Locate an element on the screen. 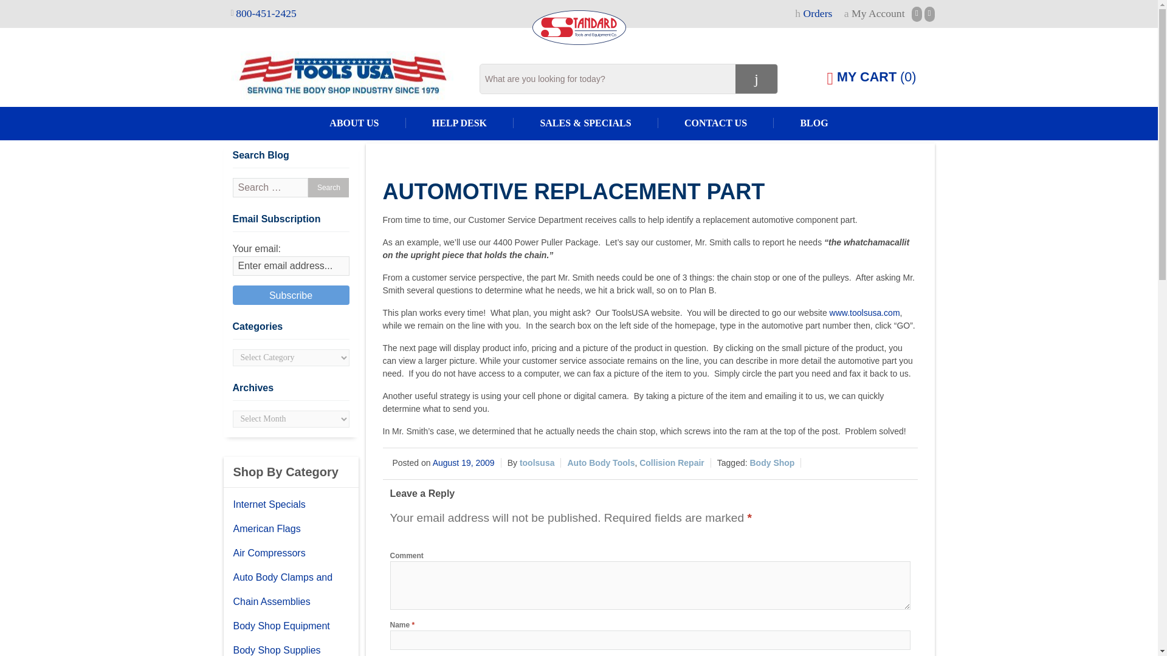 This screenshot has height=656, width=1167. AUTO BODY CLAMPS AND CHAIN ASSEMBLIES is located at coordinates (58, 131).